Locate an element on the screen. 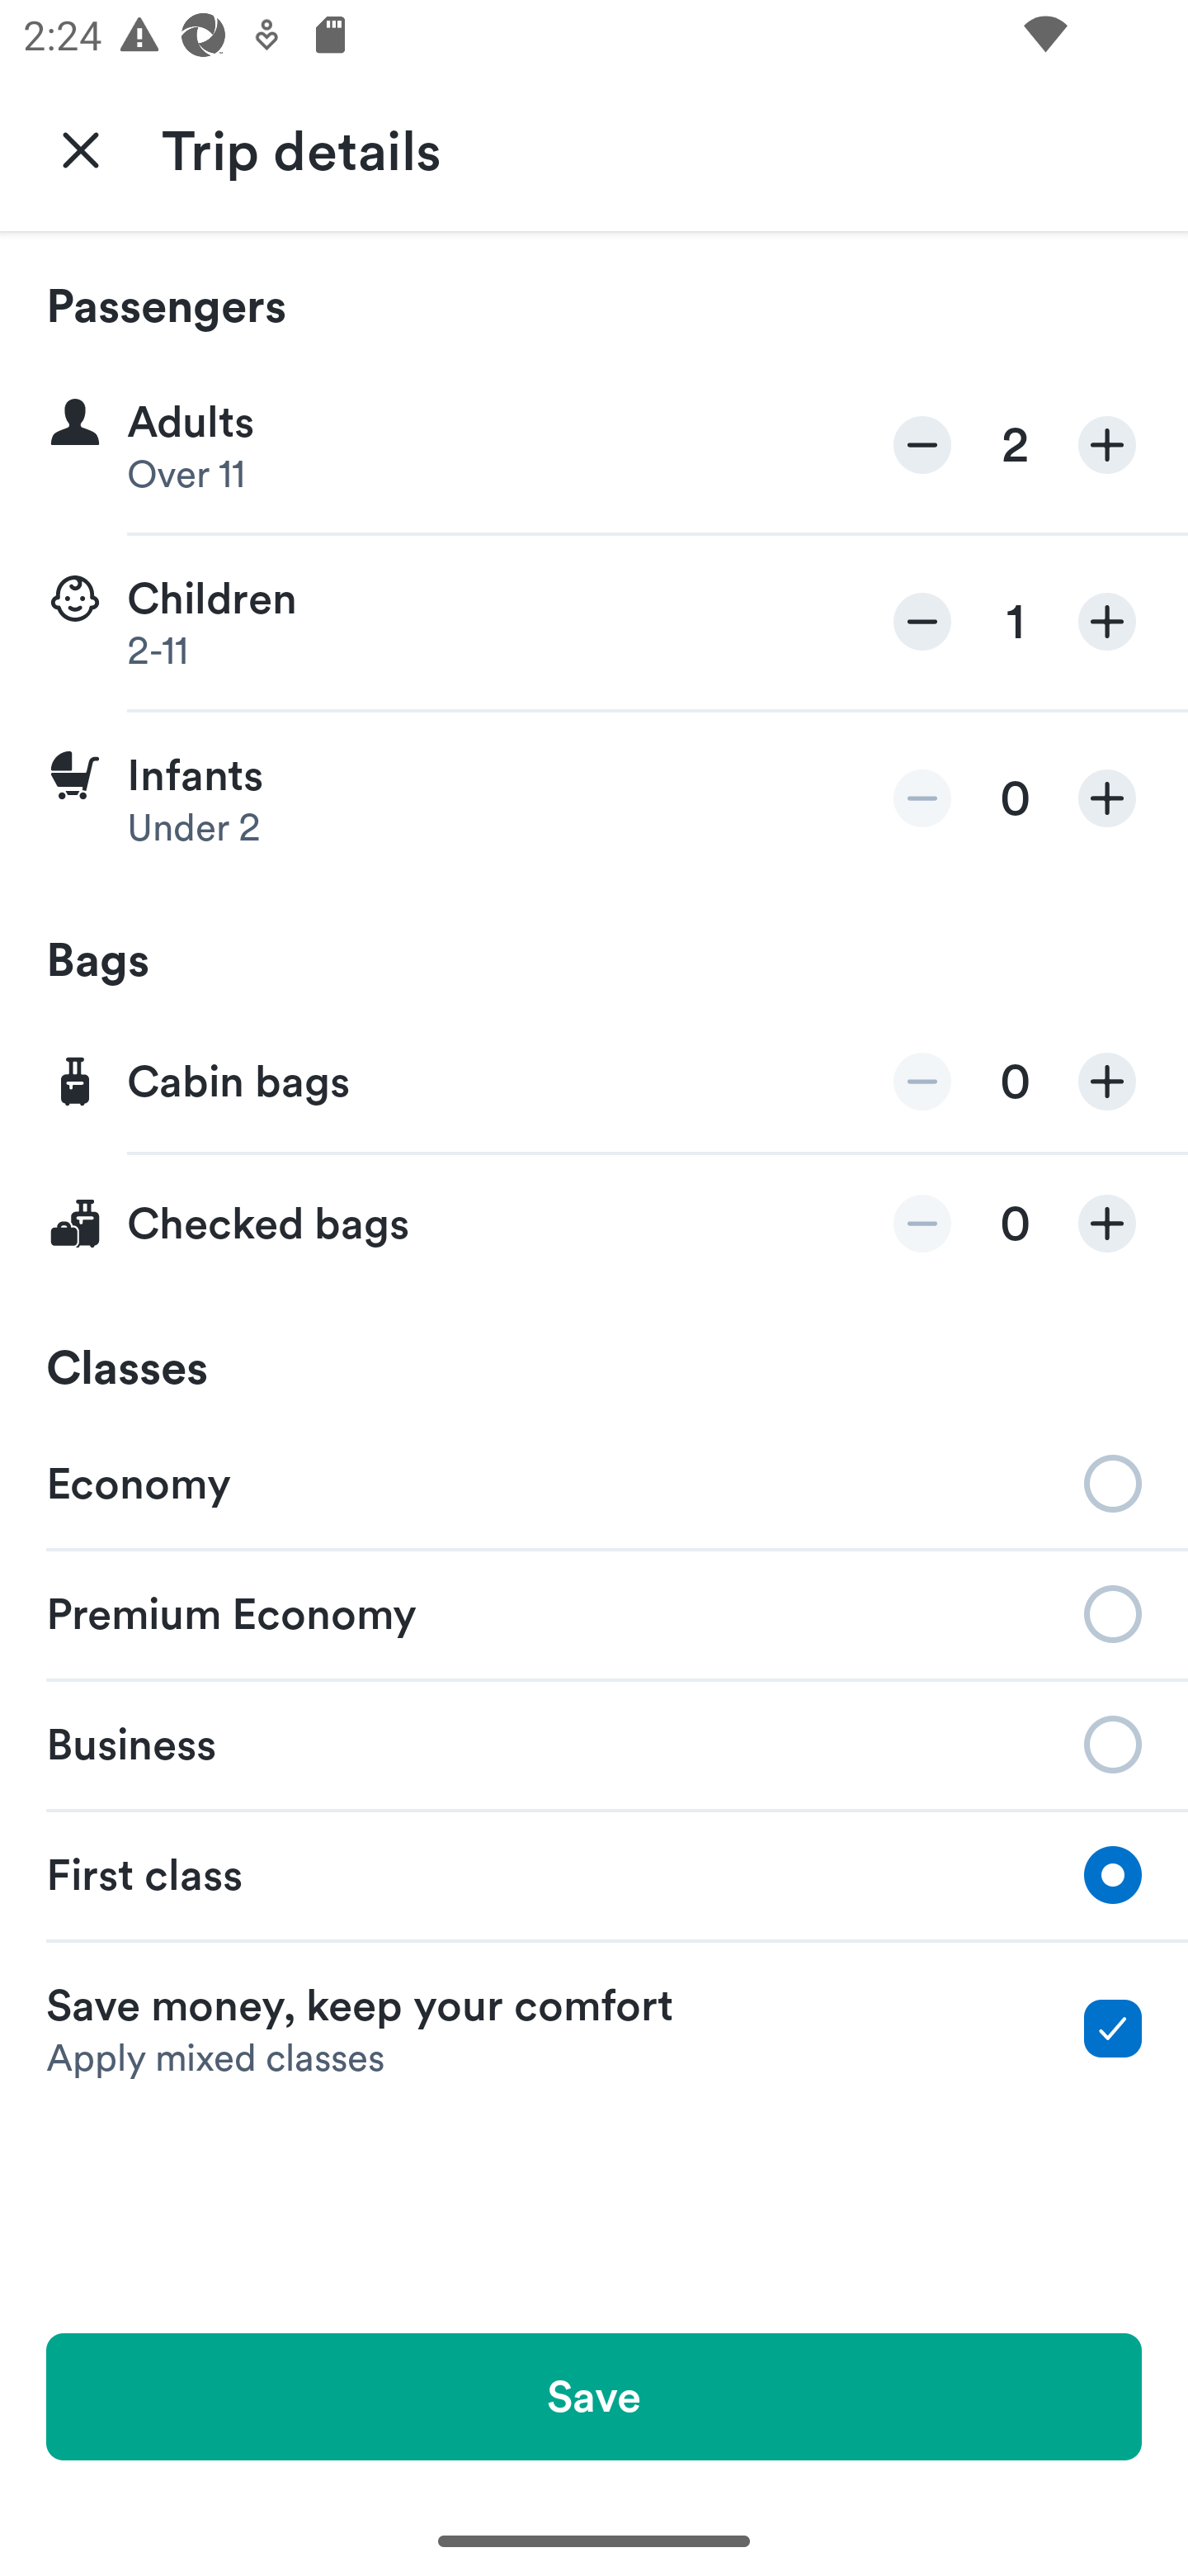 The height and width of the screenshot is (2576, 1188). Premium Economy is located at coordinates (594, 1612).